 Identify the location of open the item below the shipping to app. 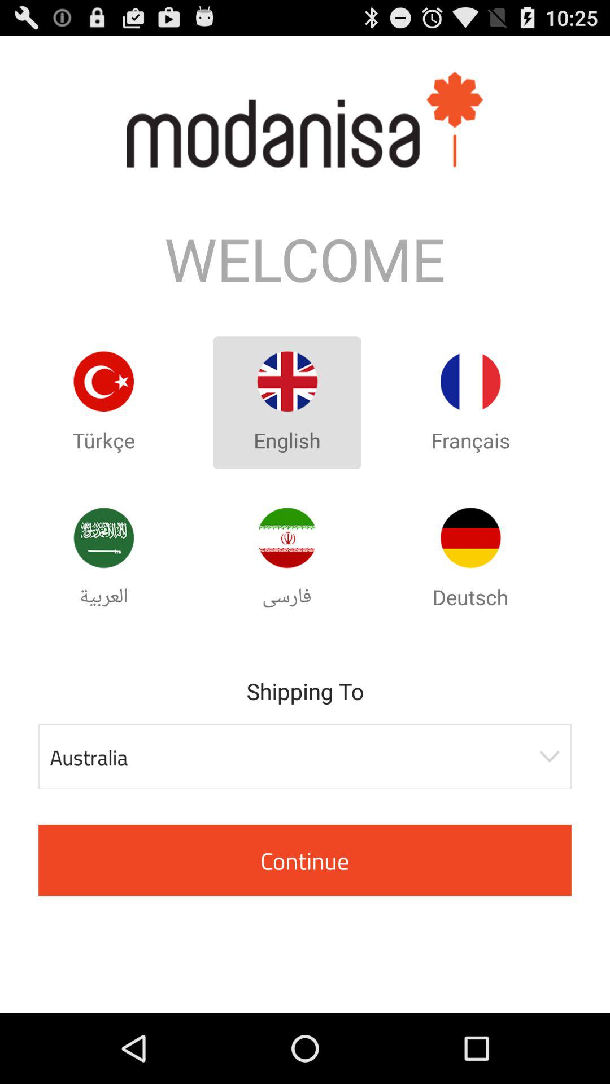
(305, 757).